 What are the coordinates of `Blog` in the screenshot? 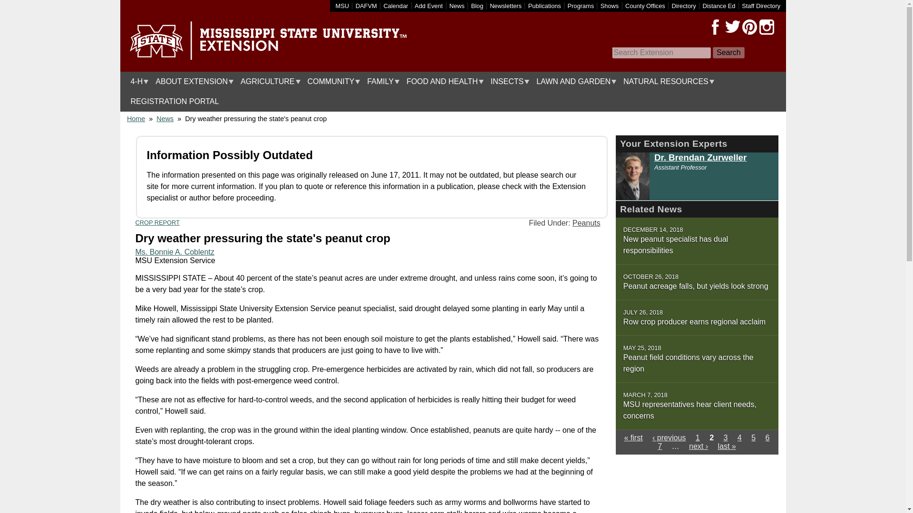 It's located at (477, 6).